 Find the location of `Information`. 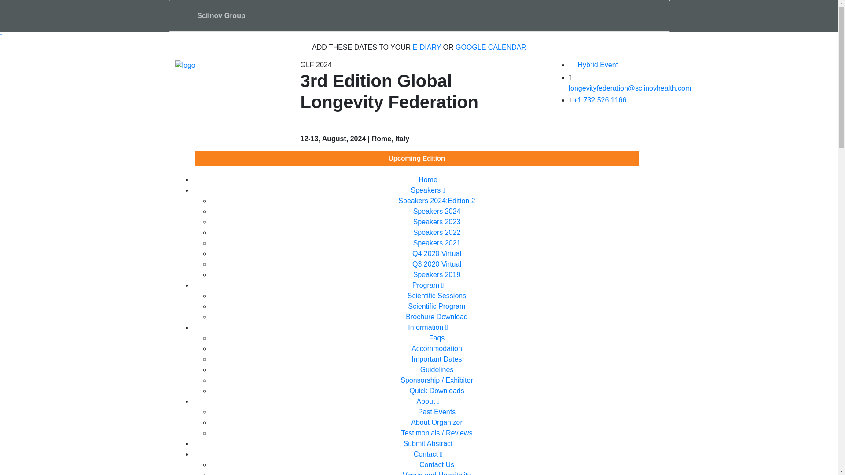

Information is located at coordinates (428, 327).